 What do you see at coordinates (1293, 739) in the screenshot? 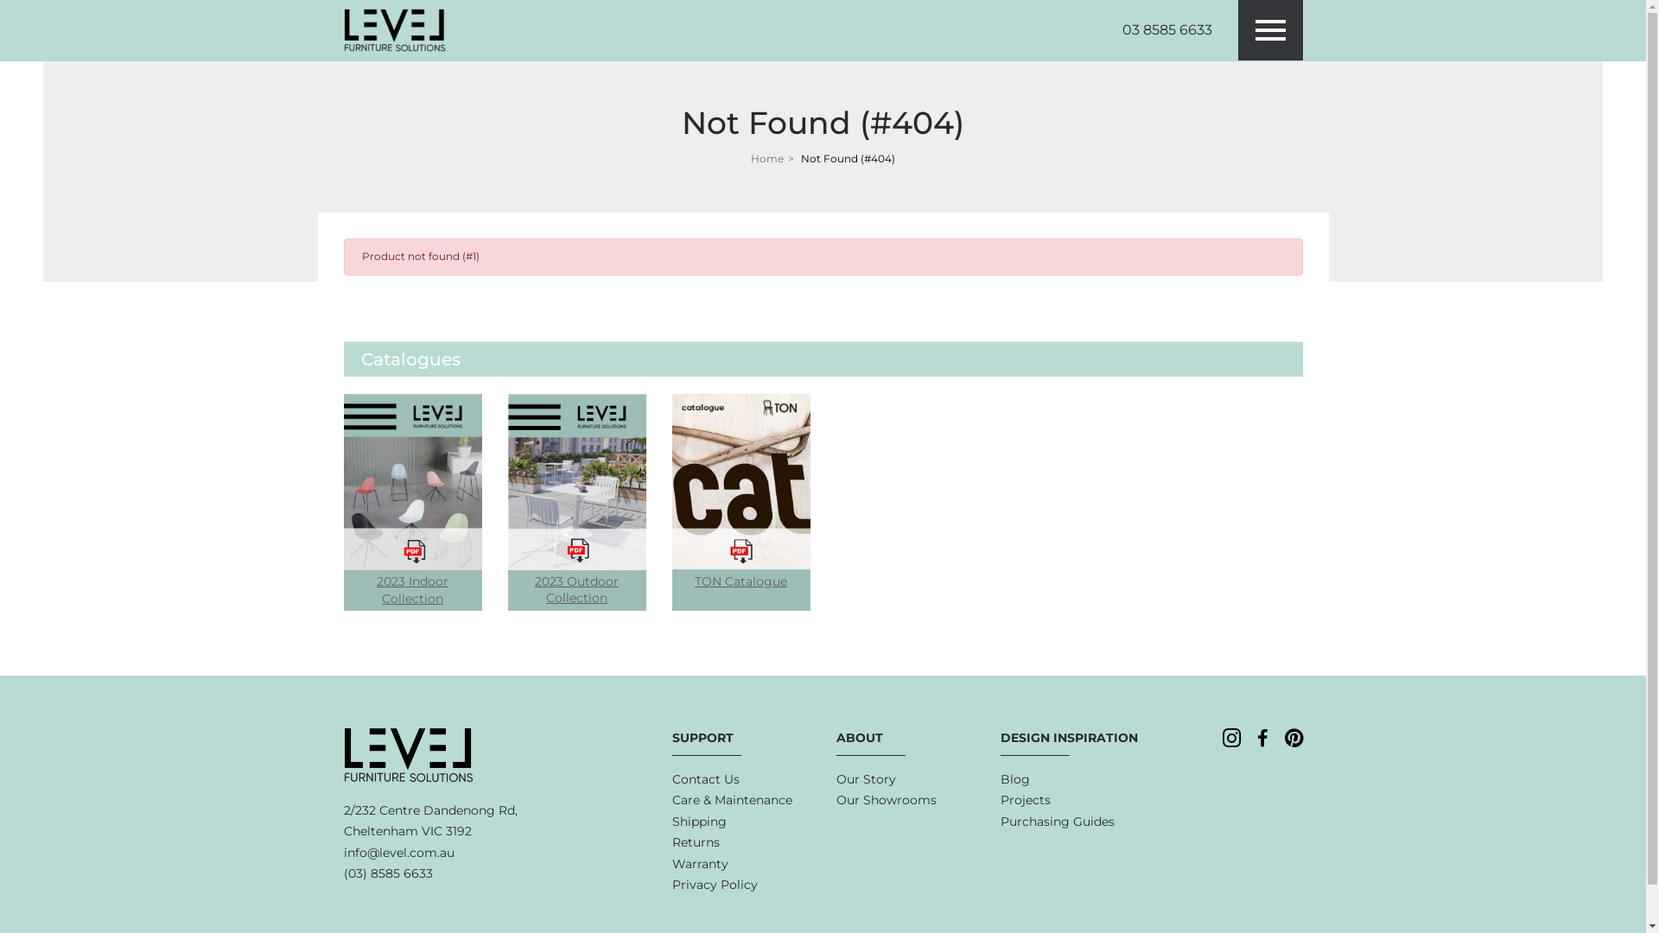
I see `Pinterest` at bounding box center [1293, 739].